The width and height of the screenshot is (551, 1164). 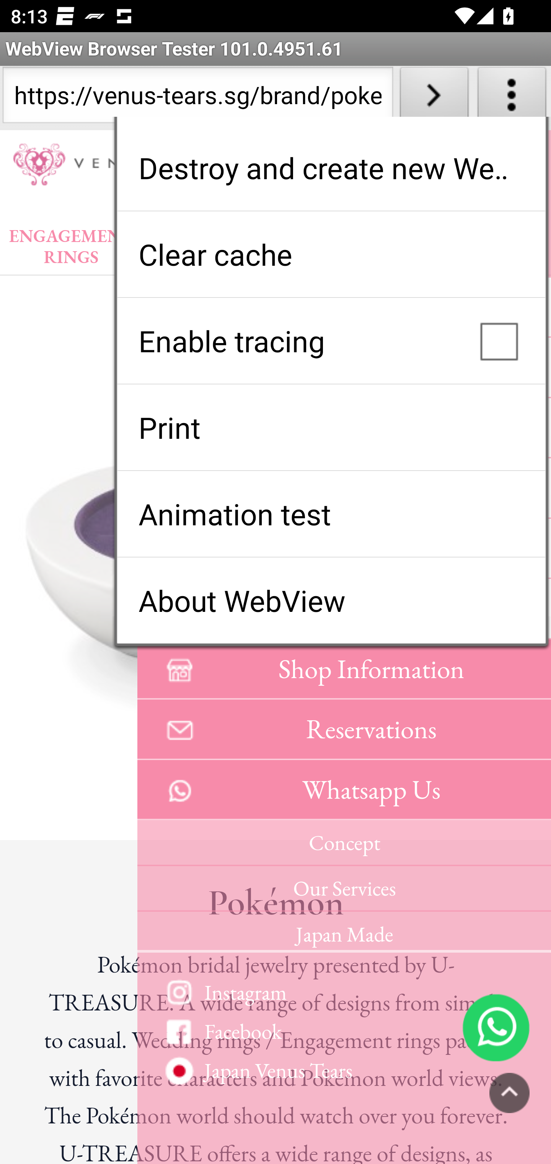 What do you see at coordinates (331, 427) in the screenshot?
I see `Print` at bounding box center [331, 427].